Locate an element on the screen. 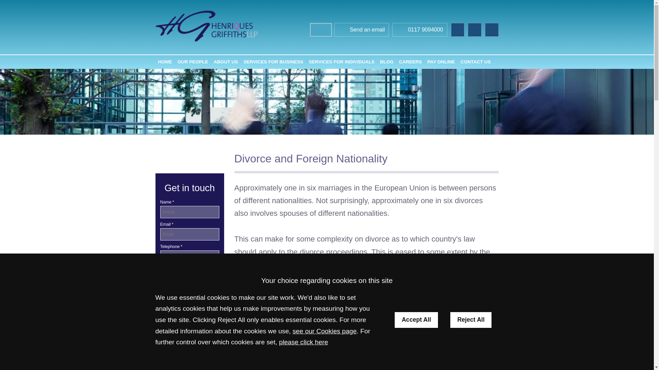  PAY ONLINE is located at coordinates (441, 62).